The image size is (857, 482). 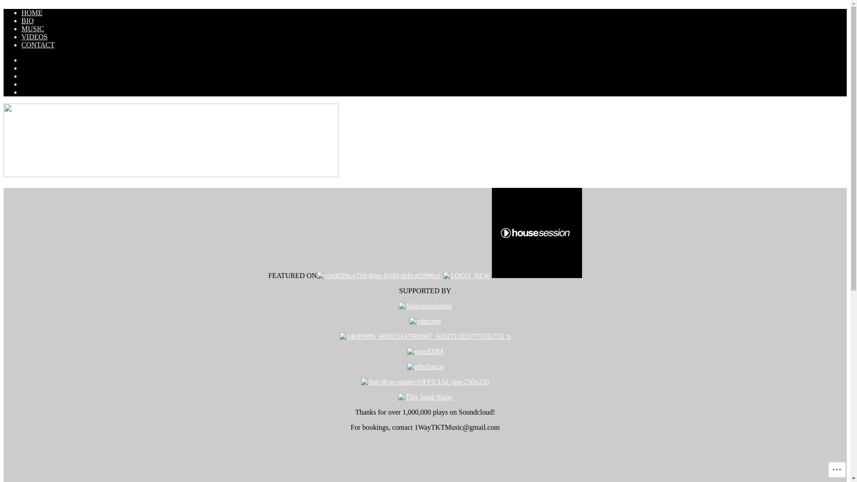 What do you see at coordinates (36, 121) in the screenshot?
I see `1WayTKT` at bounding box center [36, 121].